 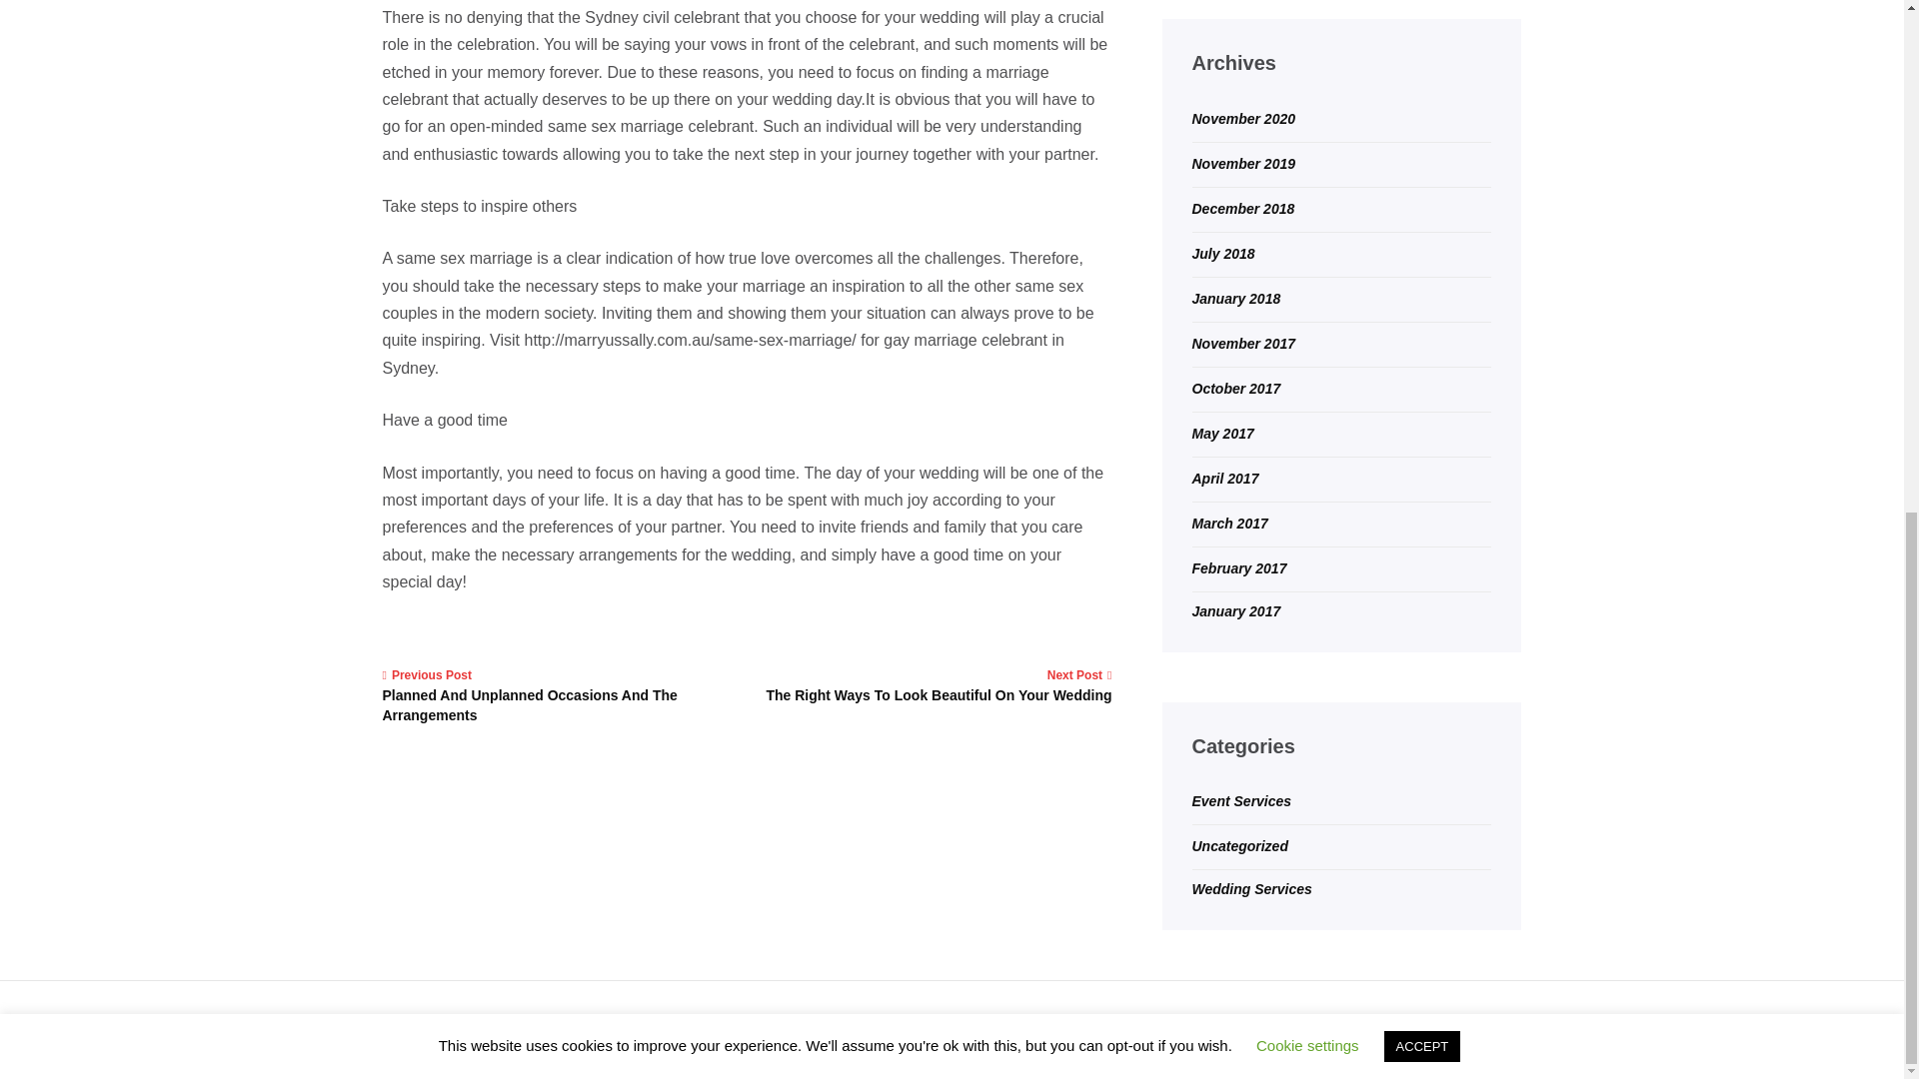 I want to click on October 2017, so click(x=1235, y=389).